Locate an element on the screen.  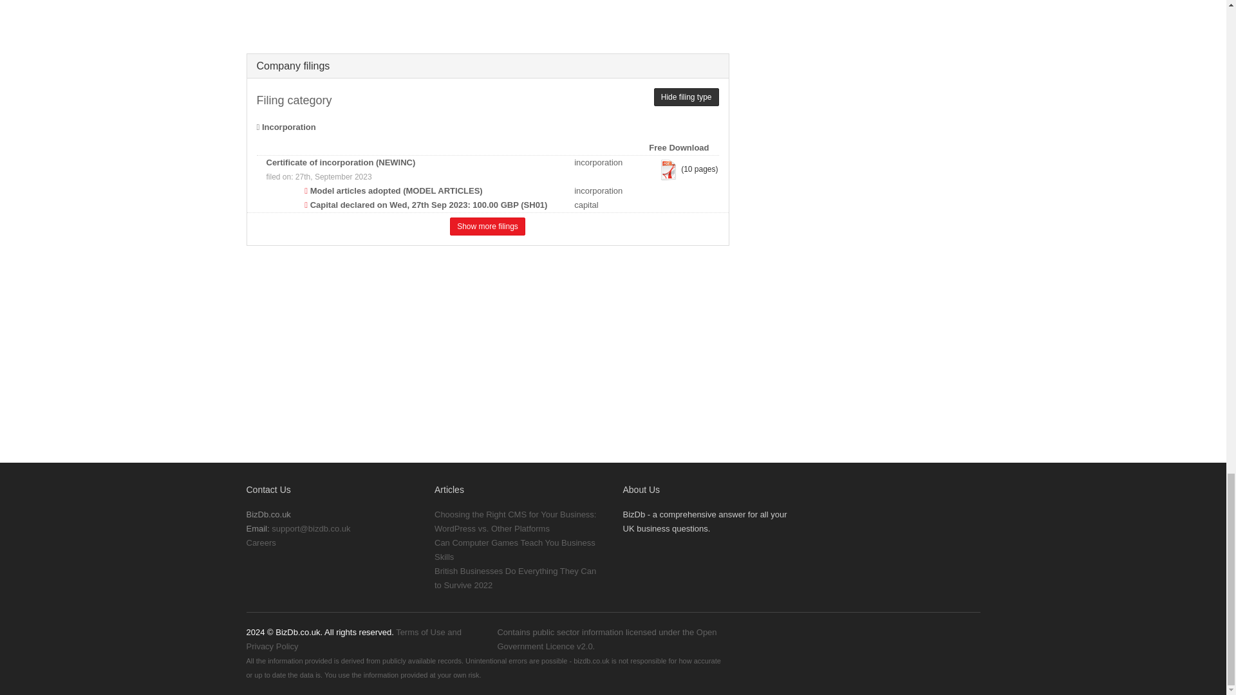
Email Us is located at coordinates (310, 529).